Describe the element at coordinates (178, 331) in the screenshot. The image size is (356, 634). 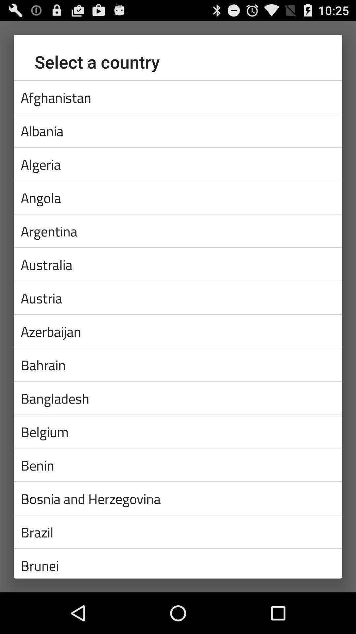
I see `flip until azerbaijan item` at that location.